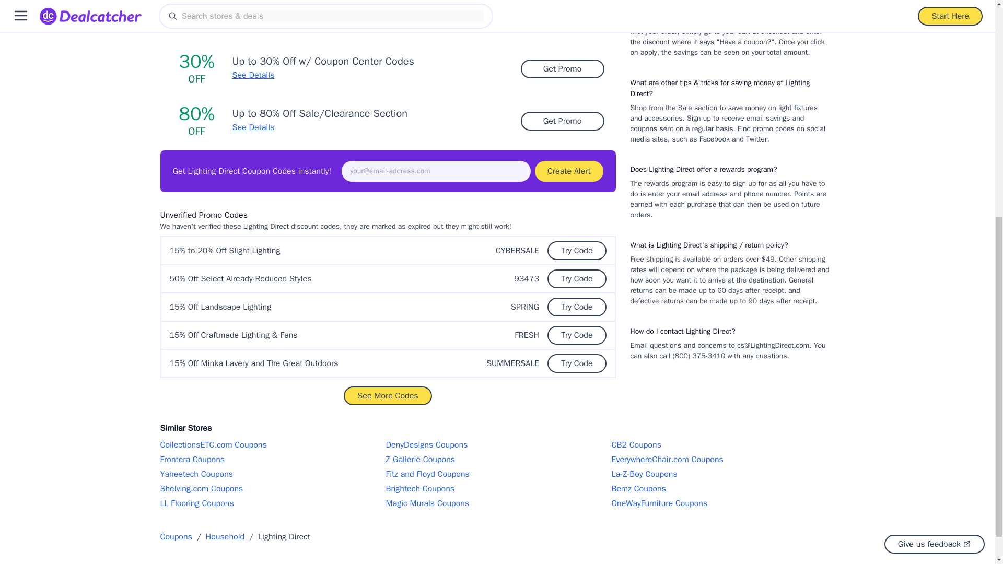 The width and height of the screenshot is (1003, 564). What do you see at coordinates (722, 445) in the screenshot?
I see `CB2 Coupons` at bounding box center [722, 445].